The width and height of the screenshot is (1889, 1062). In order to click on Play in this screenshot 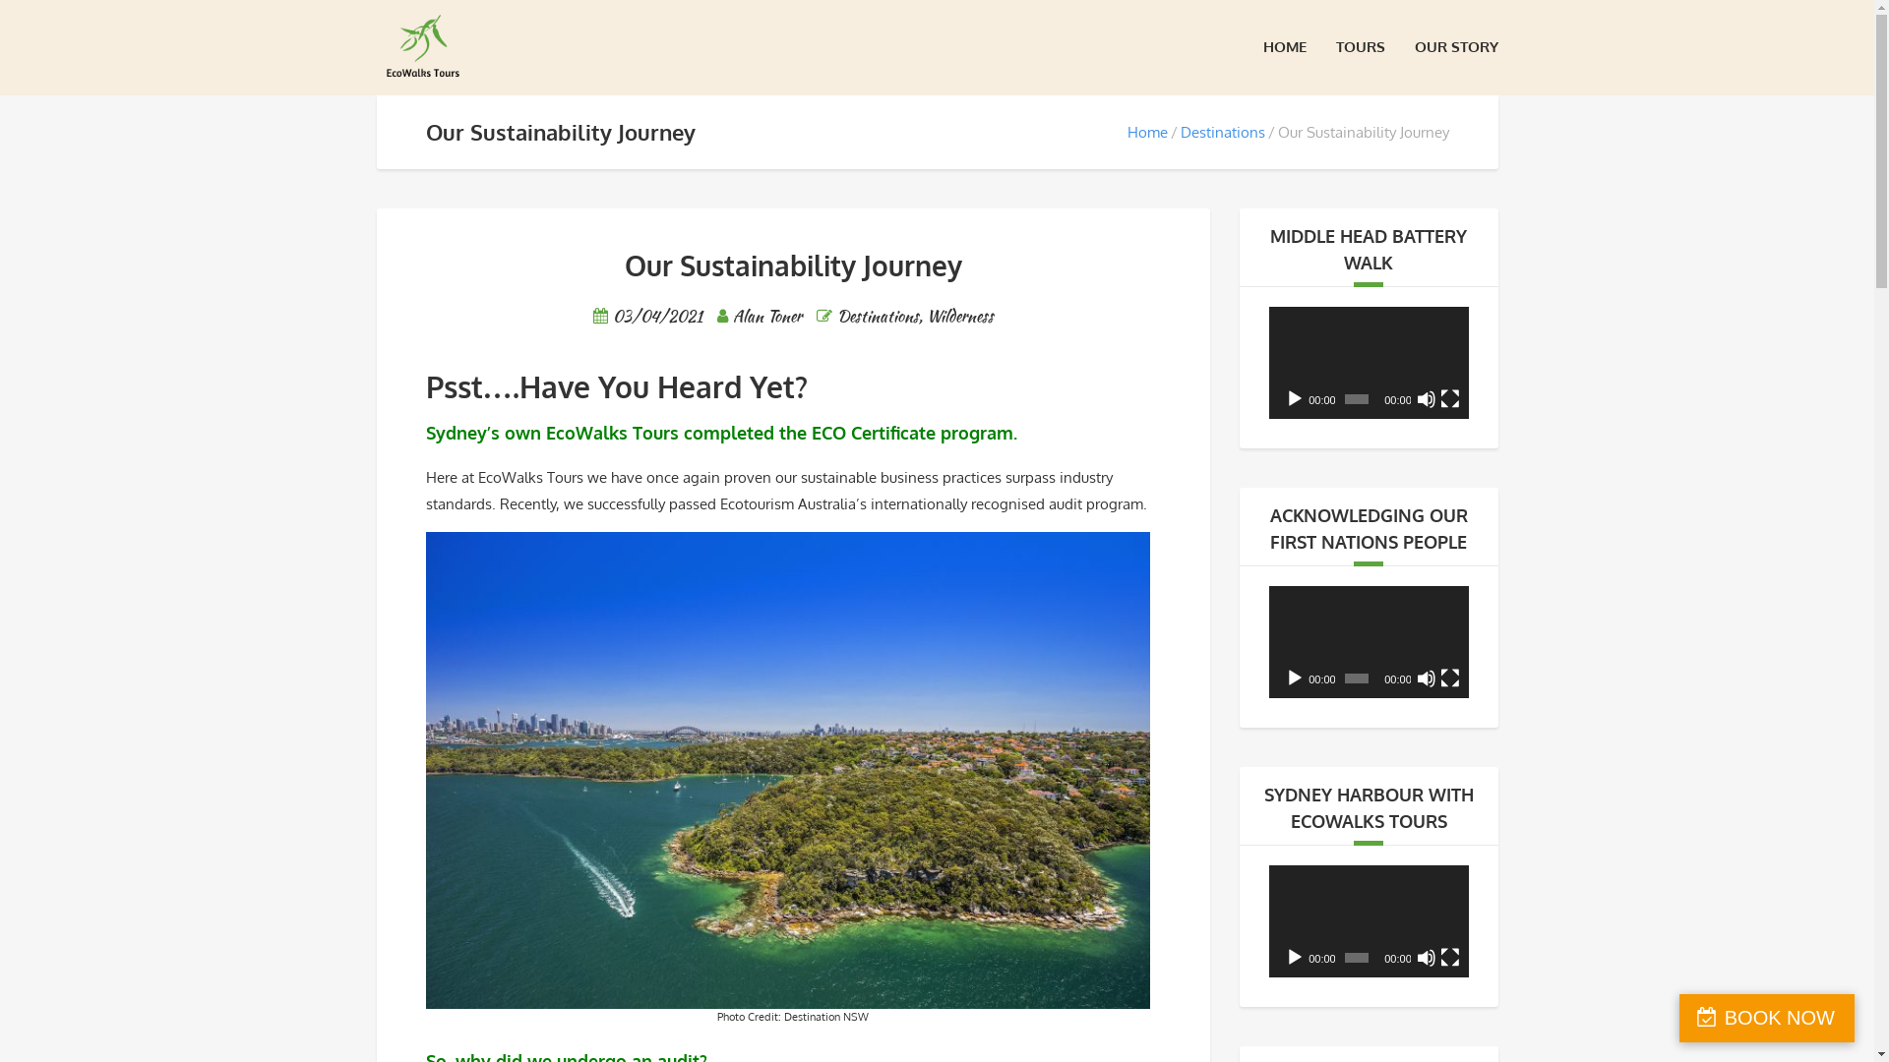, I will do `click(1295, 399)`.